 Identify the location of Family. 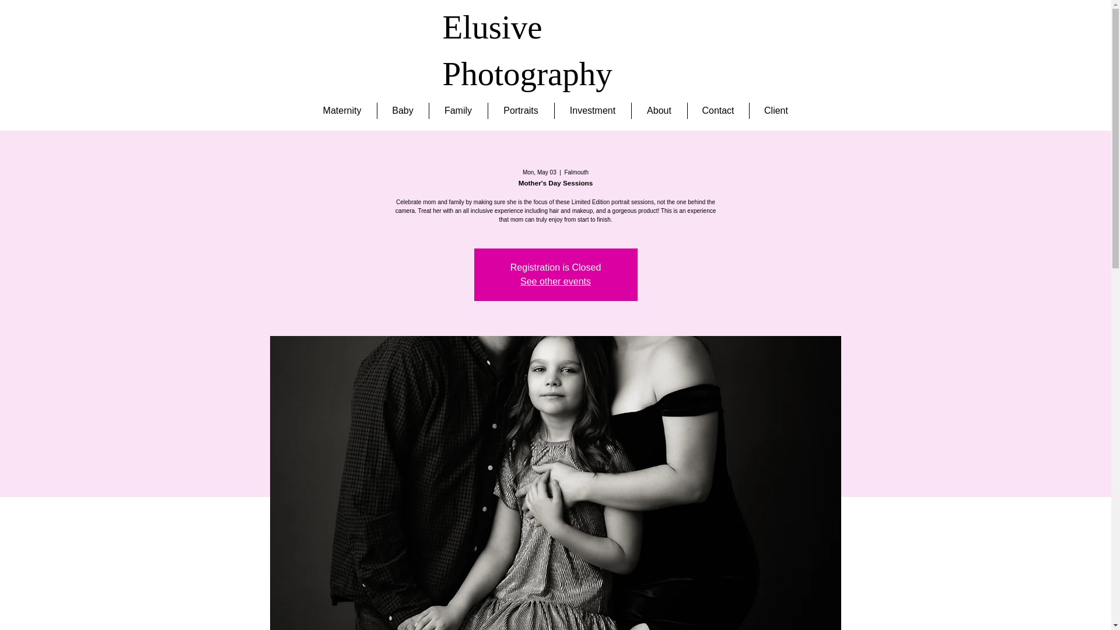
(458, 111).